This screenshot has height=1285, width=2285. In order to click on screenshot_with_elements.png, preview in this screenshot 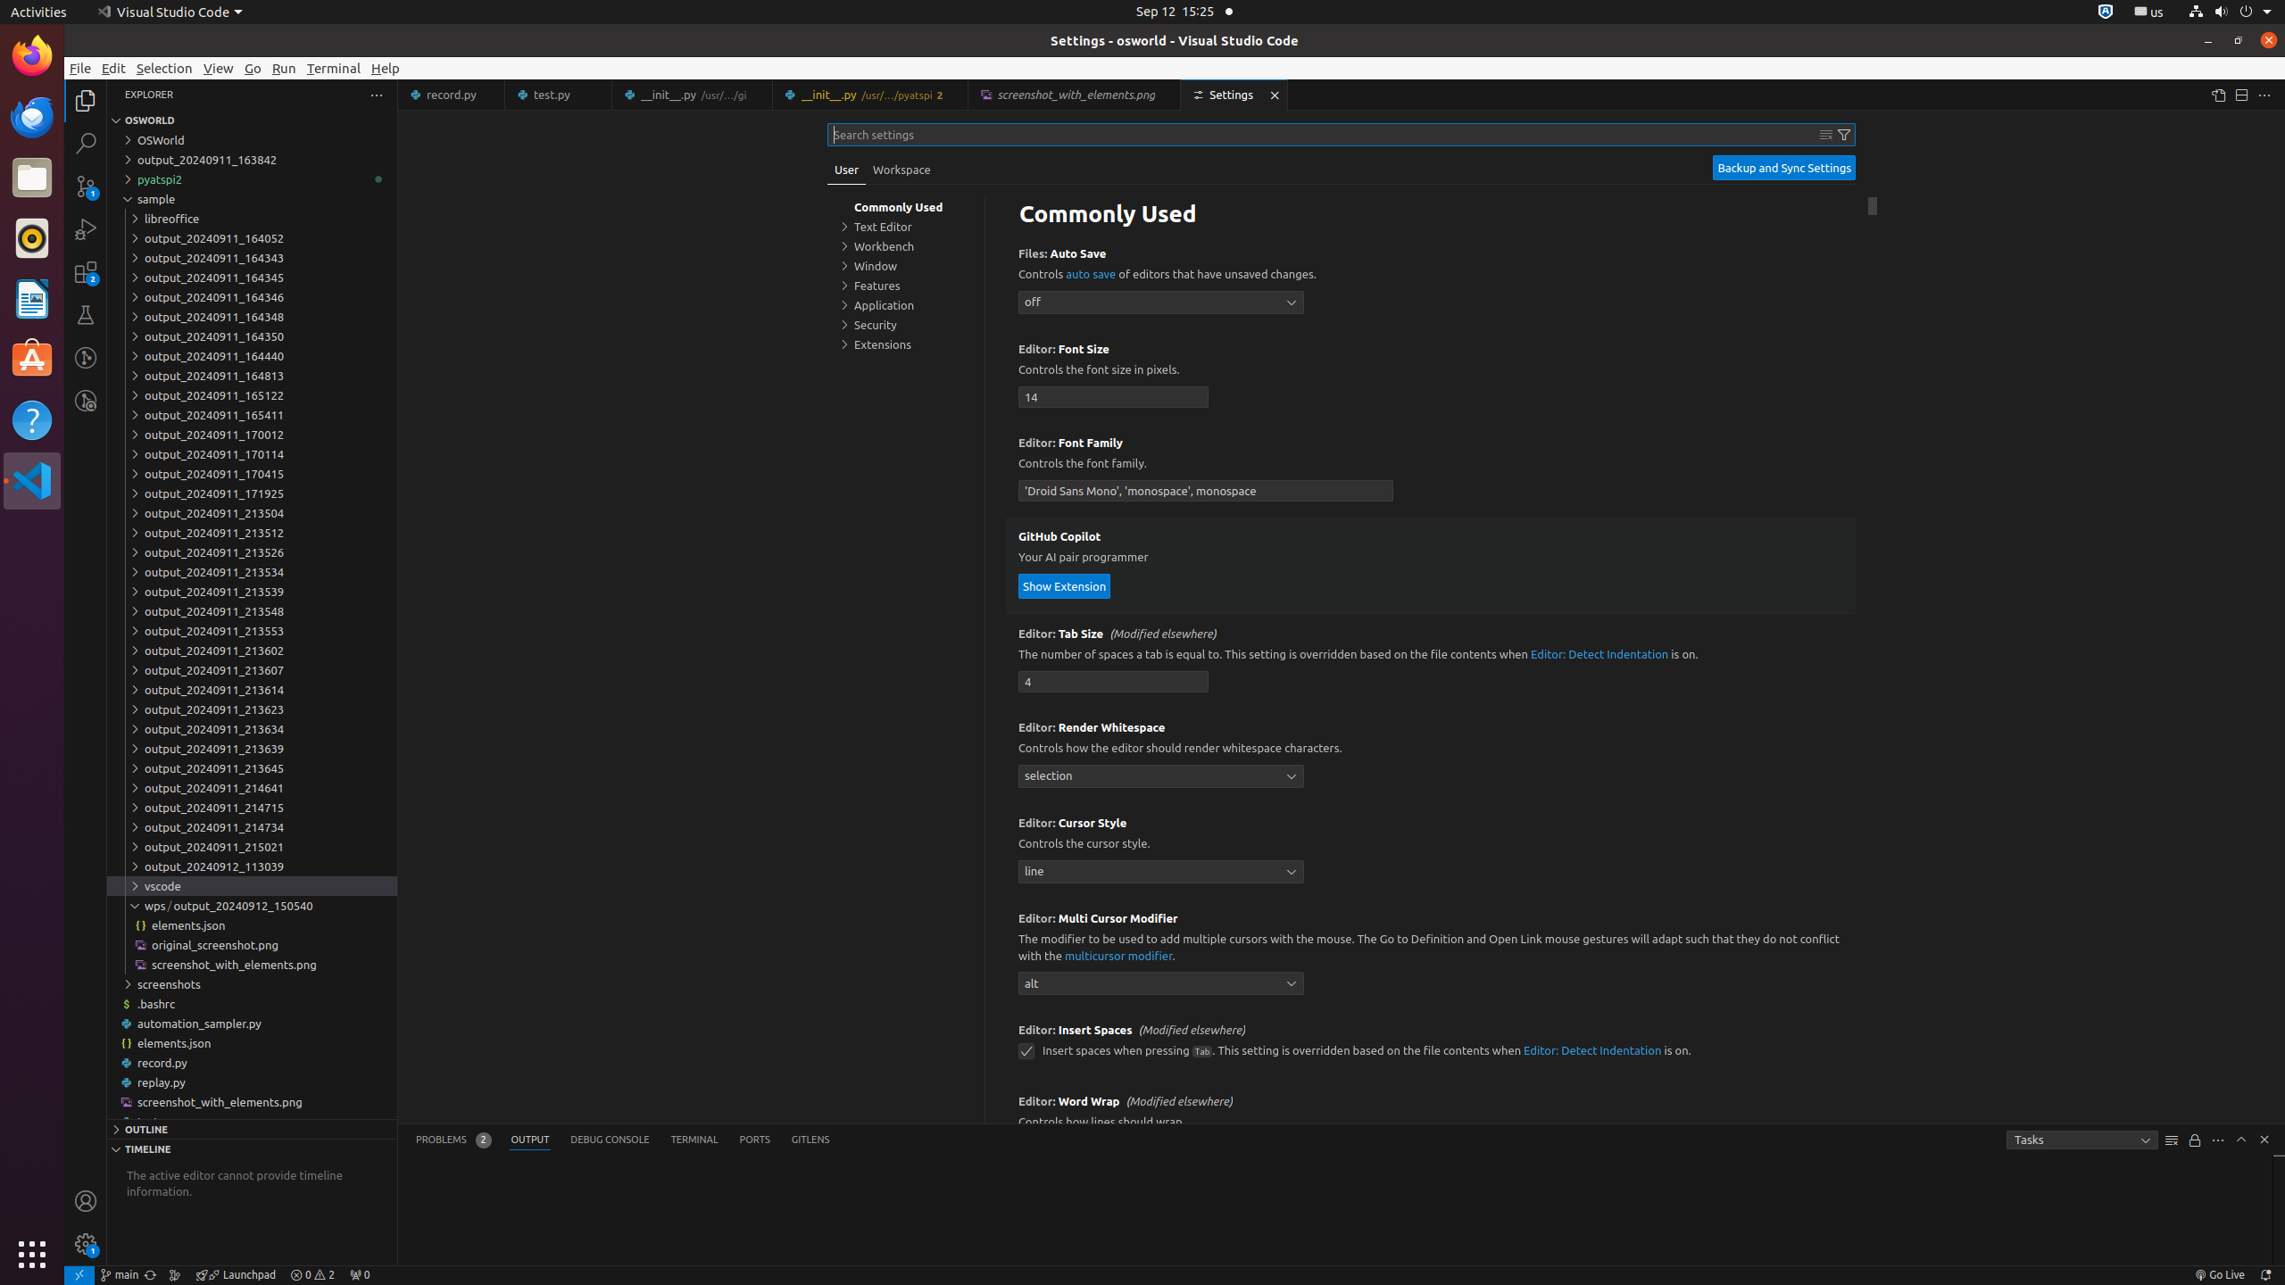, I will do `click(1075, 95)`.